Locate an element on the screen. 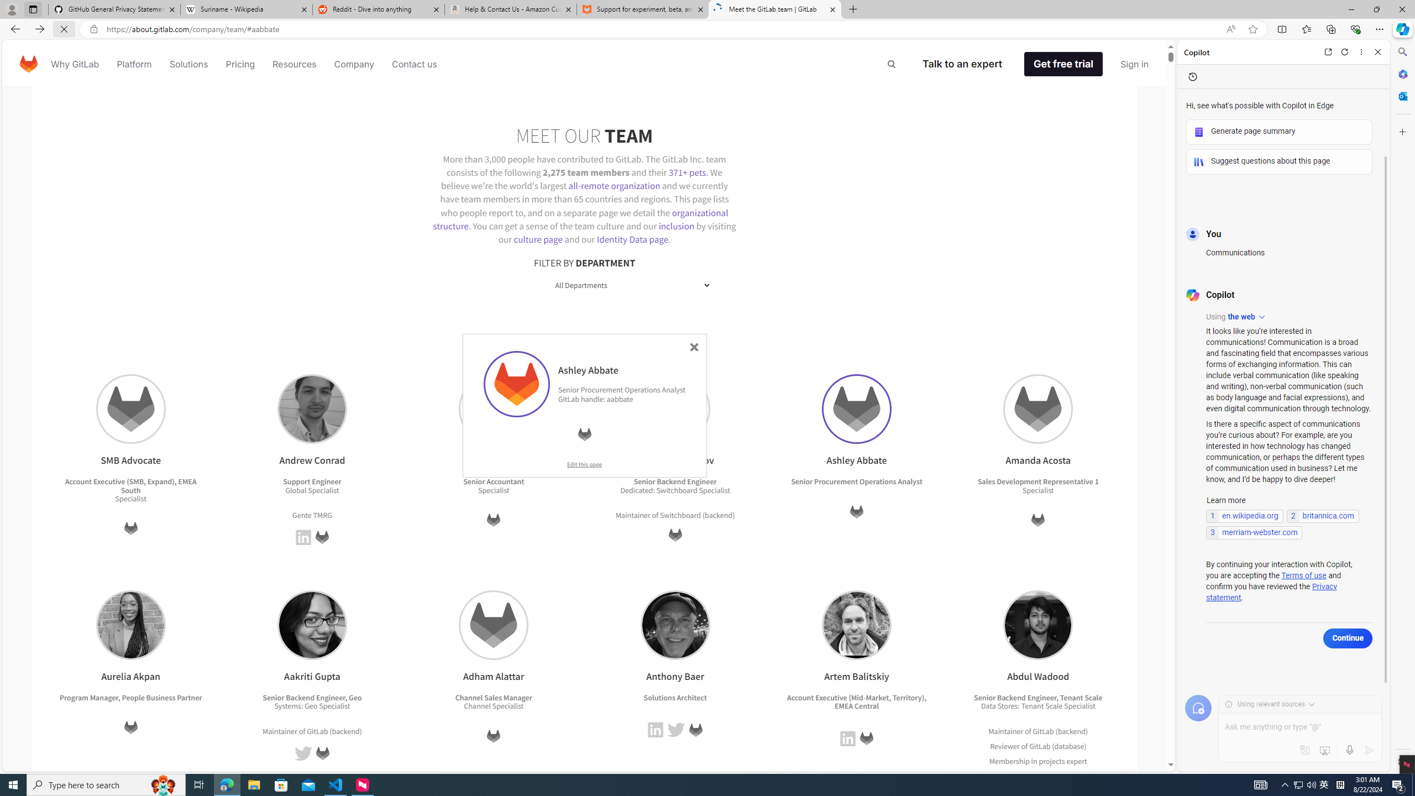 Image resolution: width=1415 pixels, height=796 pixels. Sign in is located at coordinates (1134, 64).